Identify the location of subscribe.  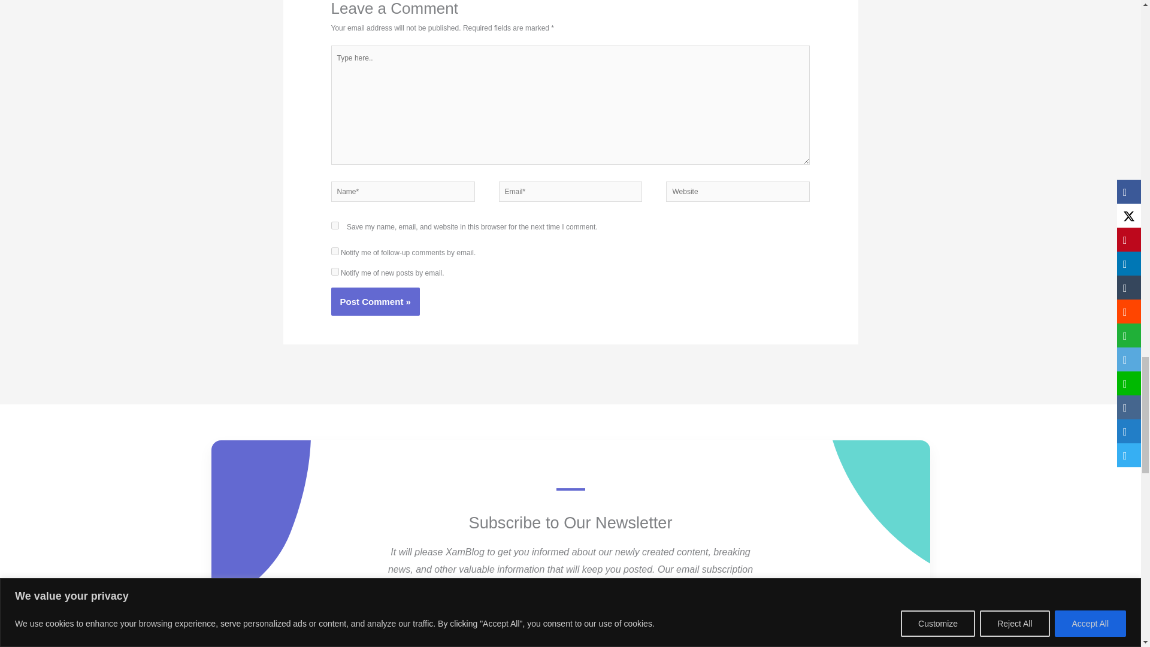
(335, 272).